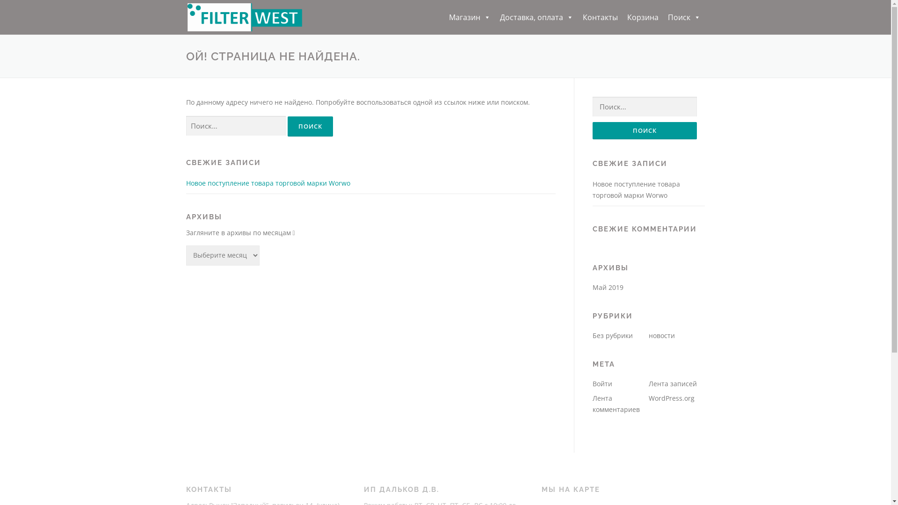 The image size is (898, 505). I want to click on WordPress.org, so click(671, 398).